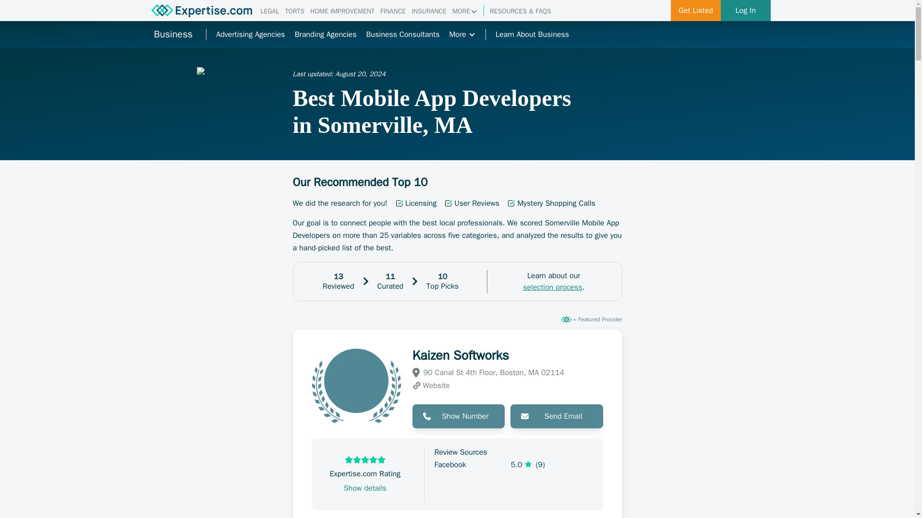 The image size is (922, 518). Describe the element at coordinates (428, 12) in the screenshot. I see `INSURANCE` at that location.